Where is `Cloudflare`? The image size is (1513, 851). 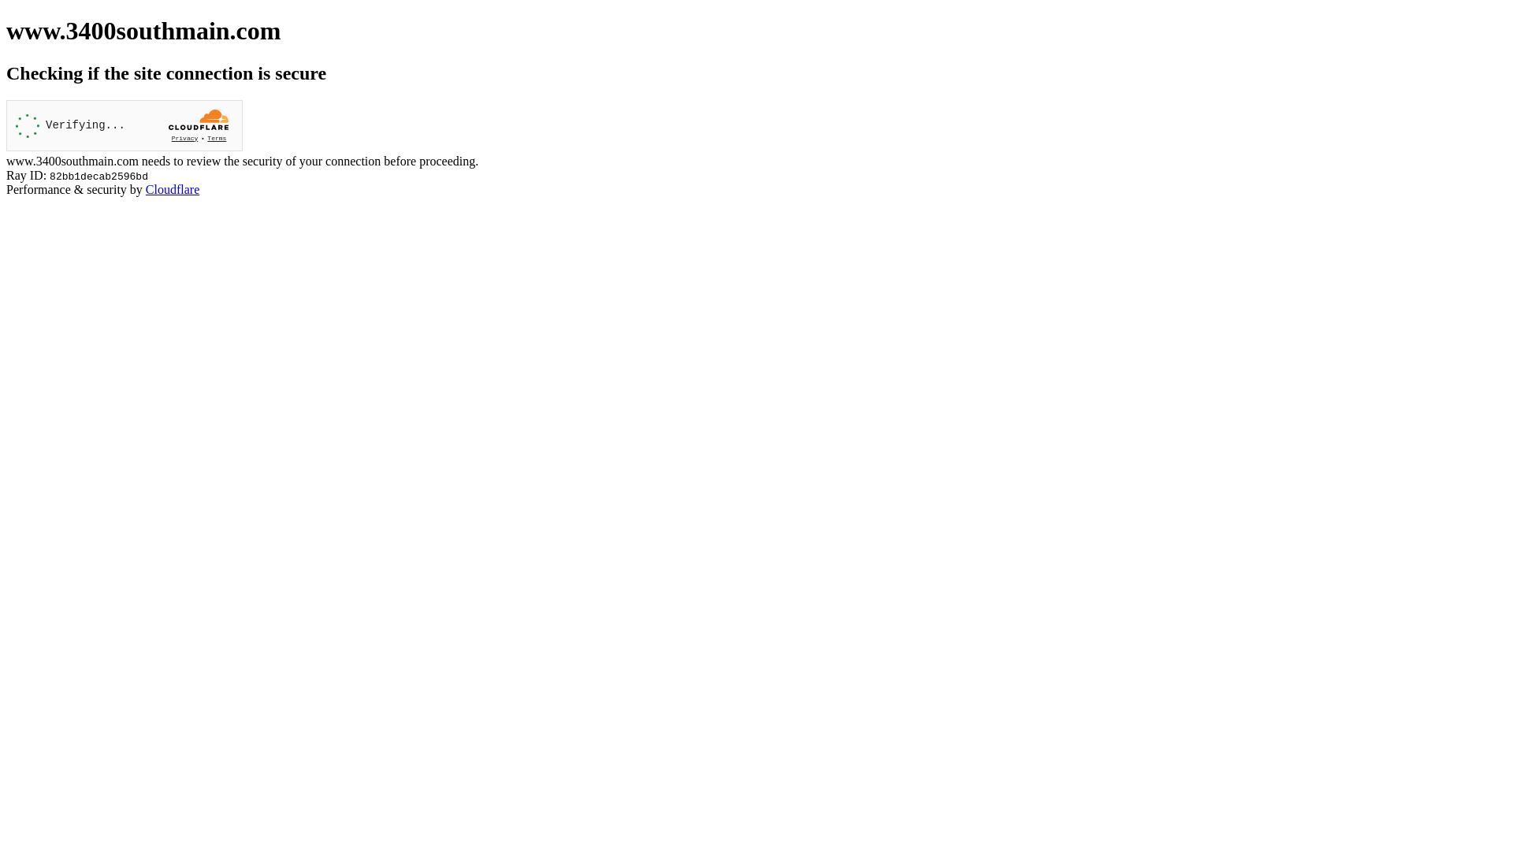 Cloudflare is located at coordinates (173, 189).